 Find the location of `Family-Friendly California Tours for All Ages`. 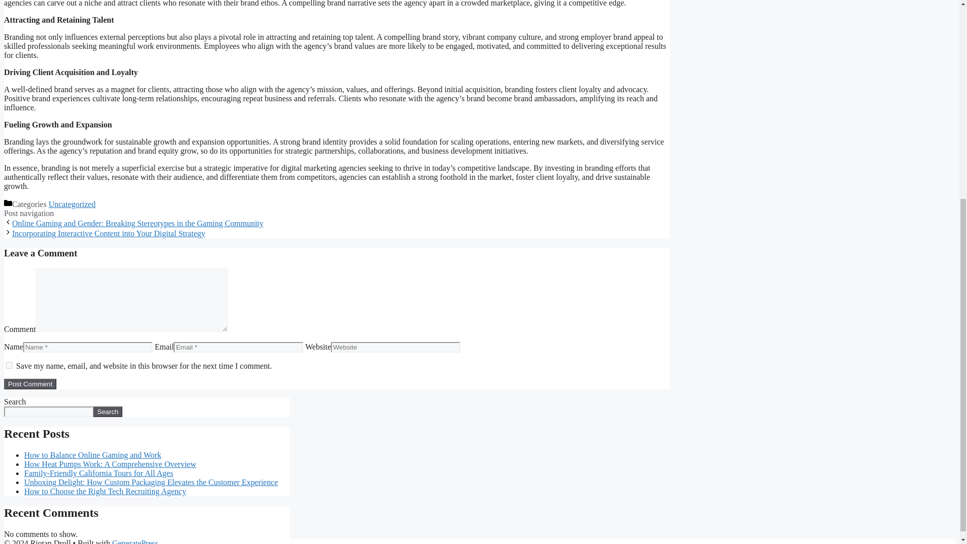

Family-Friendly California Tours for All Ages is located at coordinates (99, 473).